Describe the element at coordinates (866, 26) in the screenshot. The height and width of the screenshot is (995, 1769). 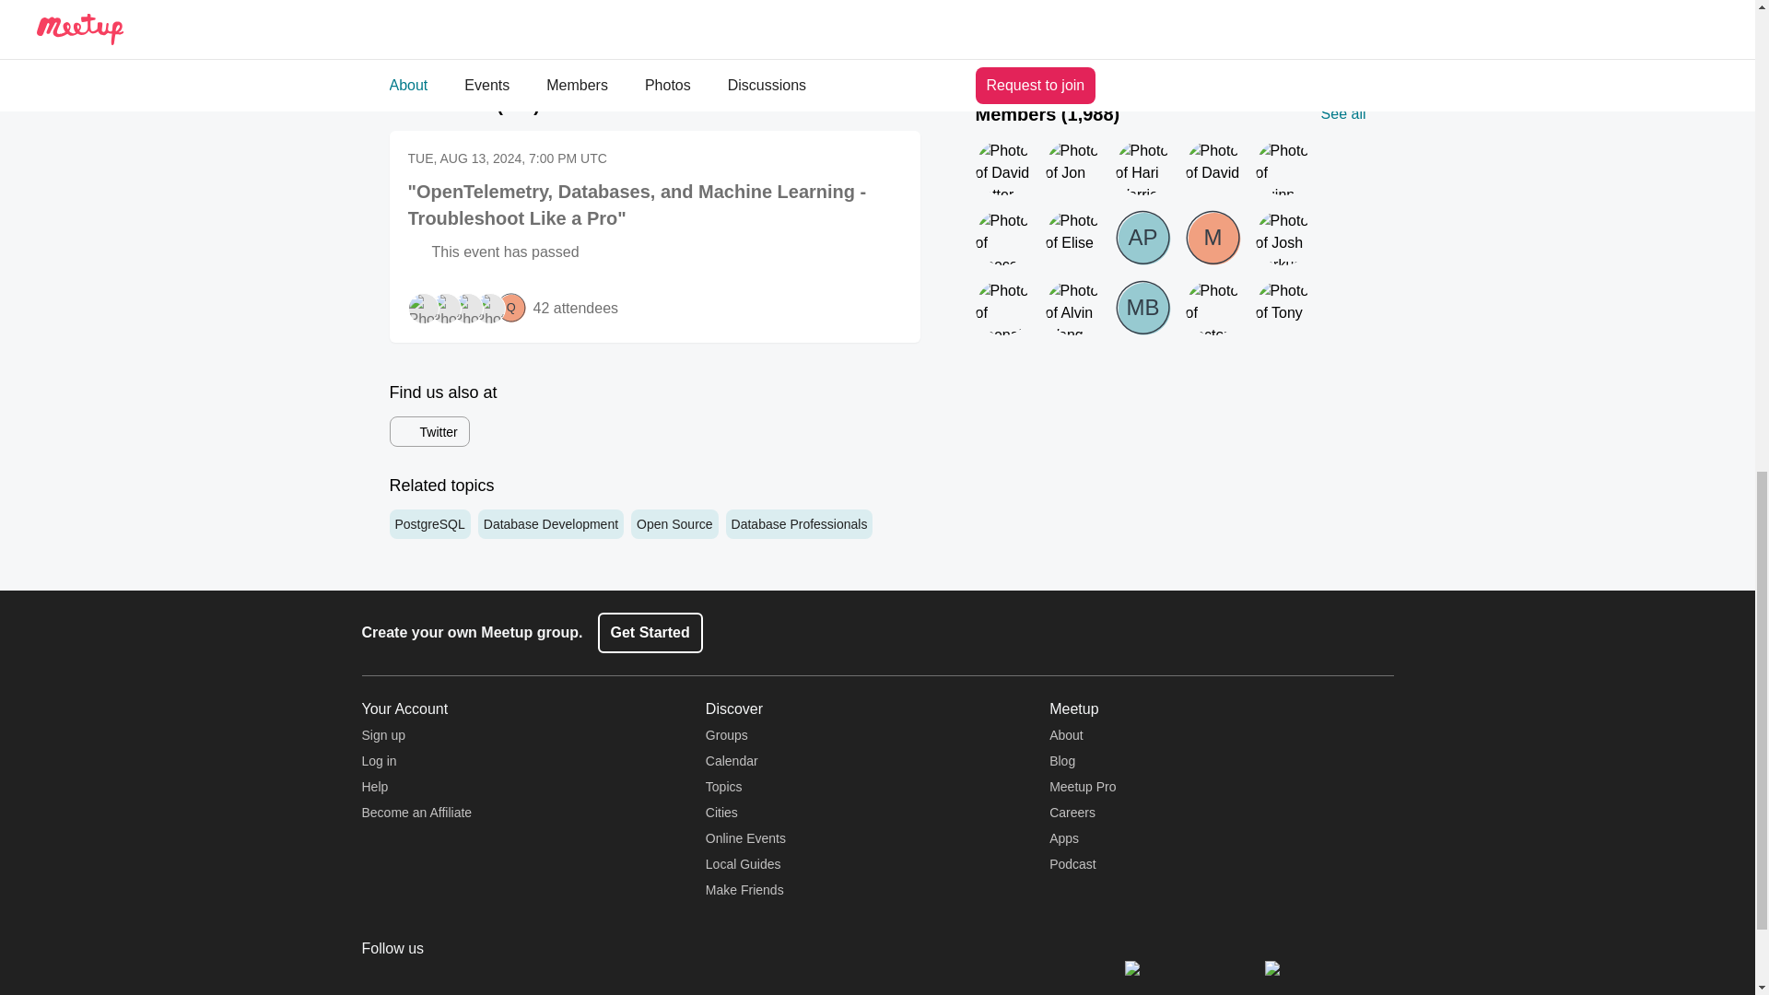
I see `Attend` at that location.